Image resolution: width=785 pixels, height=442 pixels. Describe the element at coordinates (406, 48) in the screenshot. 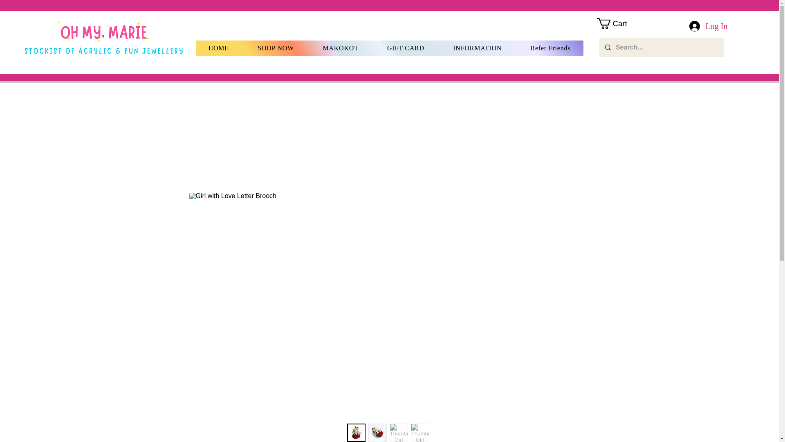

I see `GIFT CARD` at that location.